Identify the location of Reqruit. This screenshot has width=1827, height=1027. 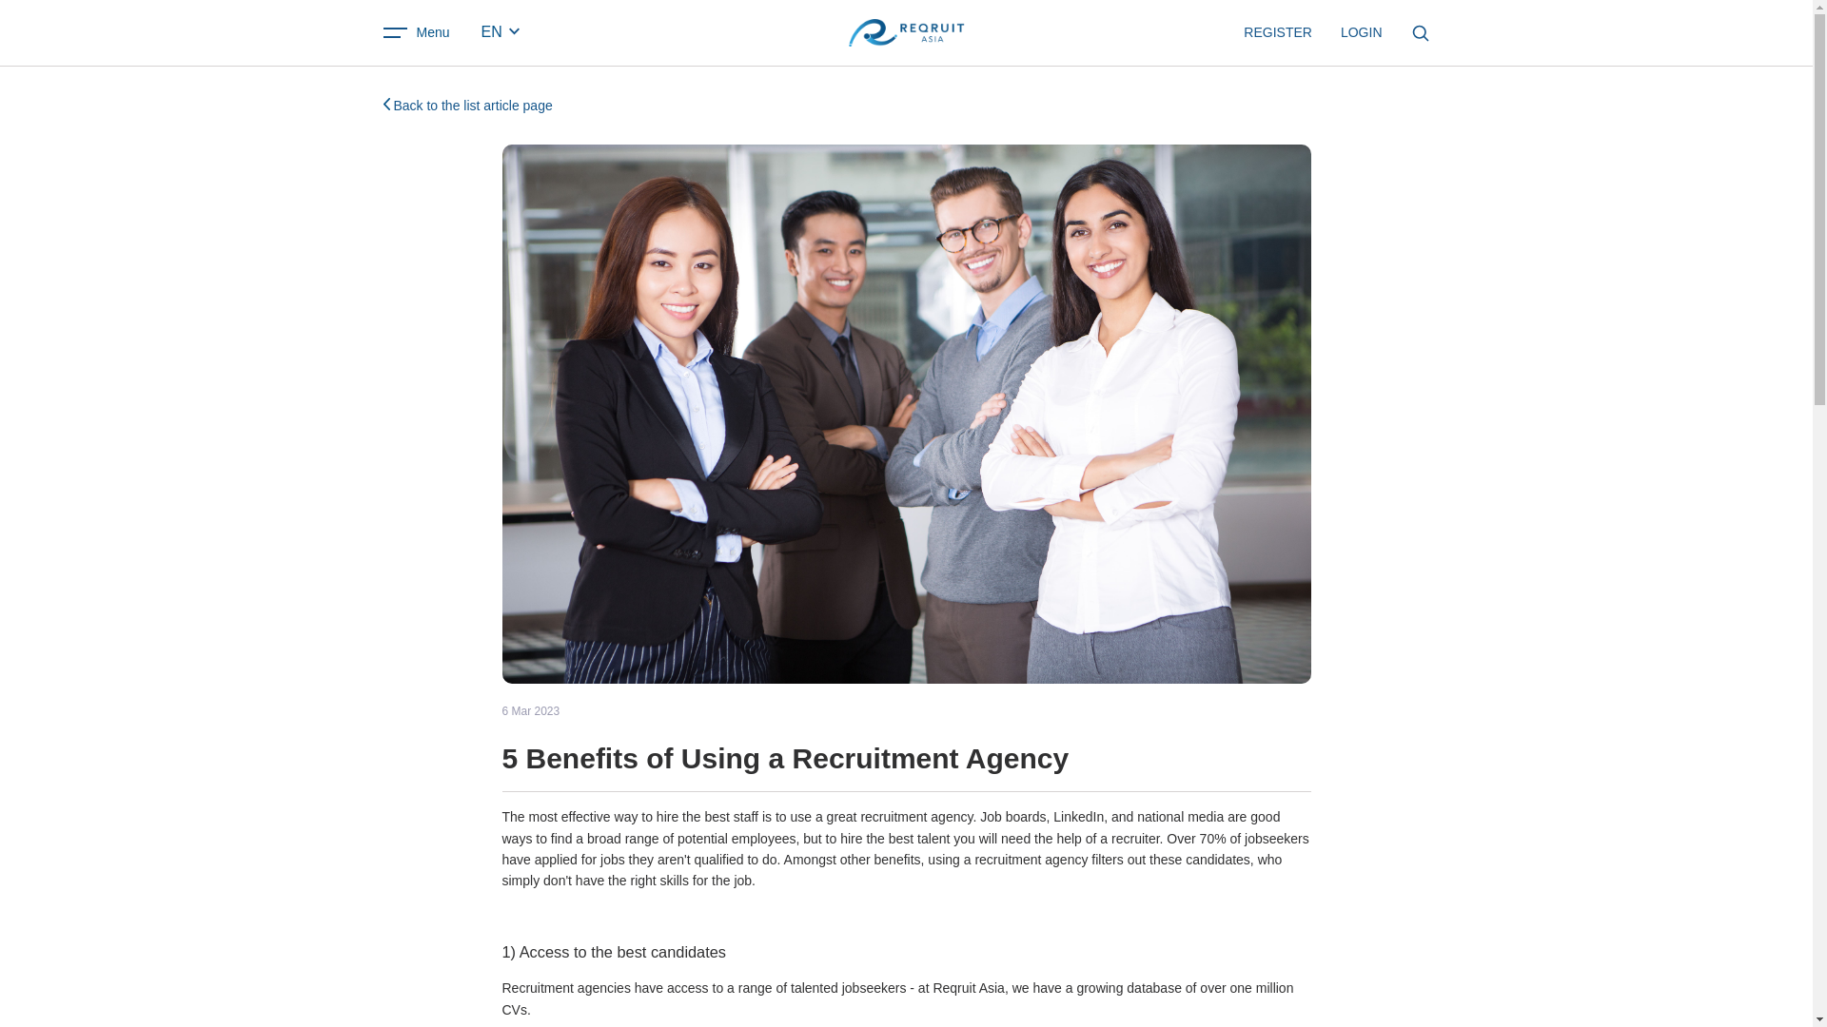
(906, 32).